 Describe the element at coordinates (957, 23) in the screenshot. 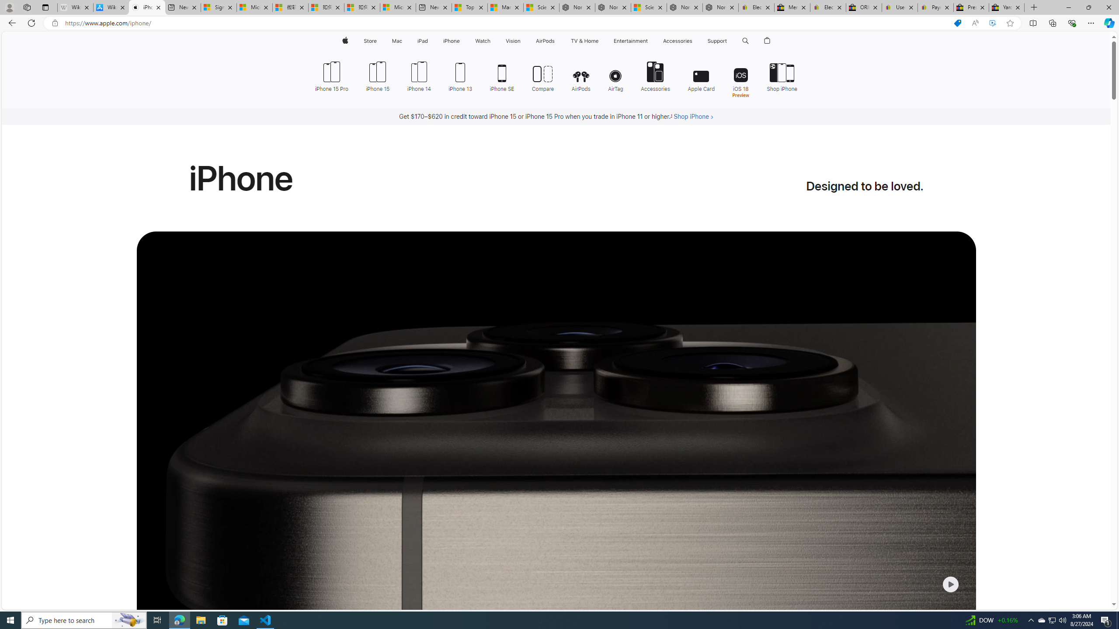

I see `This site has coupons! Shopping in Microsoft Edge` at that location.